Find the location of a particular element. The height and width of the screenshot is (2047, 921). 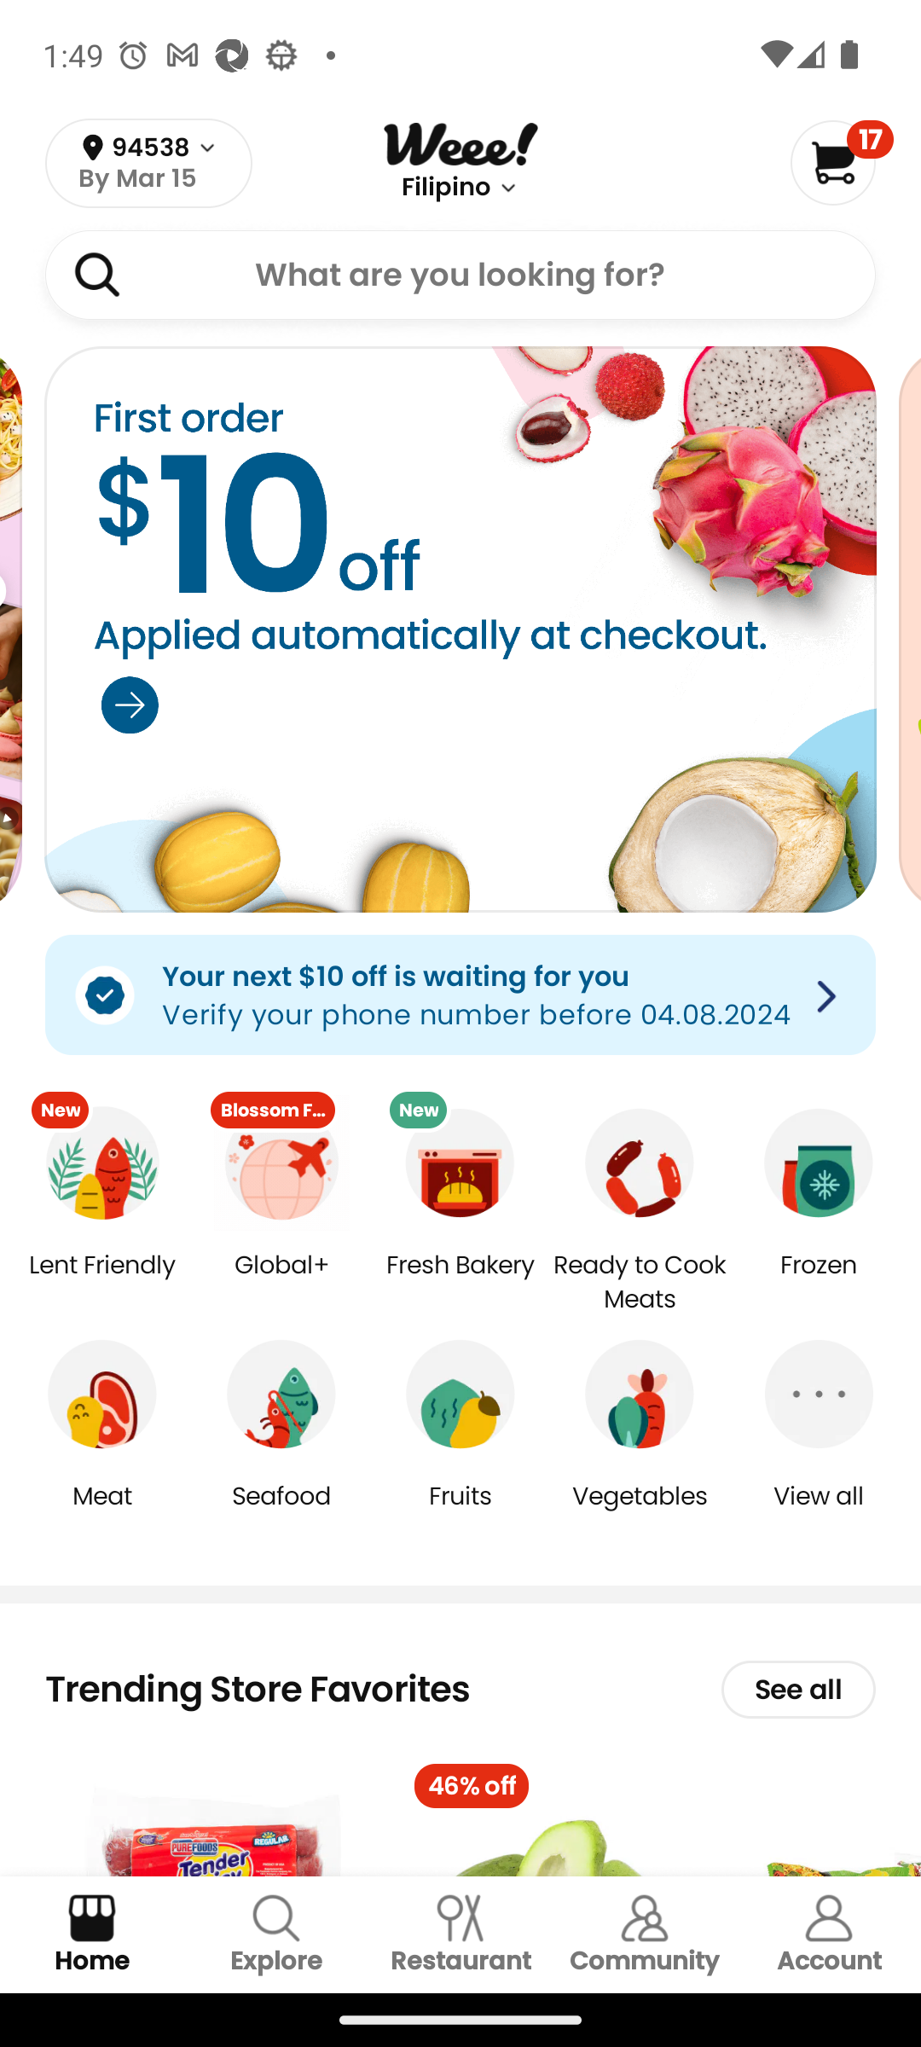

Global+ is located at coordinates (281, 1283).